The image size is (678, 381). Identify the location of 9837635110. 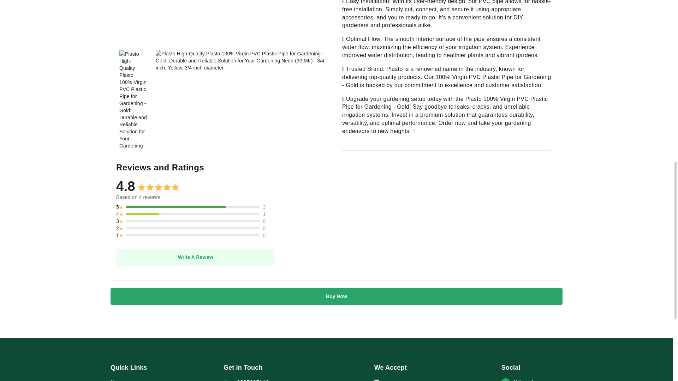
(292, 380).